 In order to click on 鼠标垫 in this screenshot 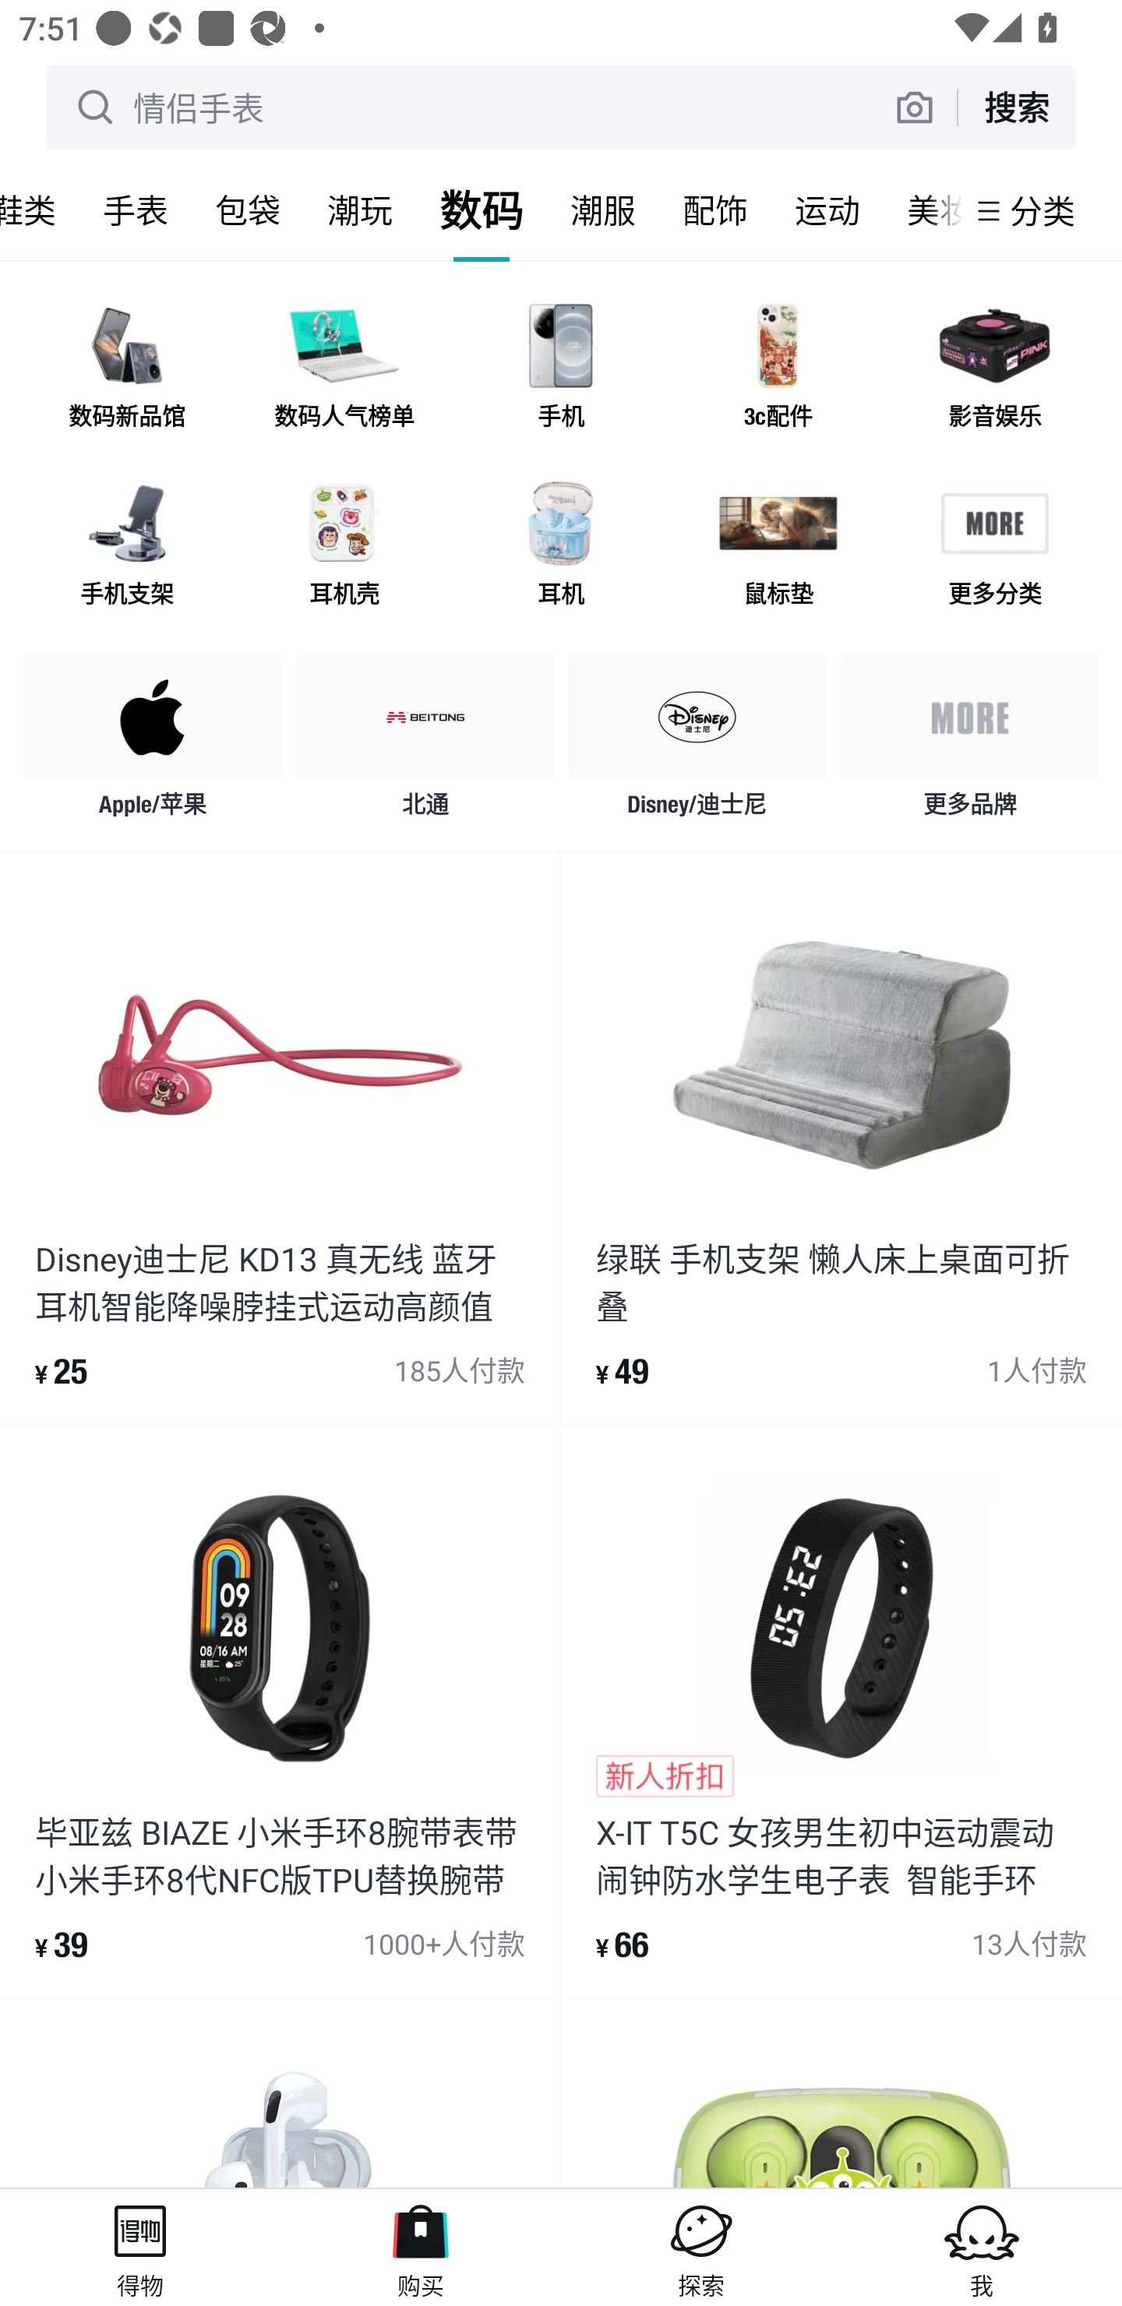, I will do `click(778, 547)`.